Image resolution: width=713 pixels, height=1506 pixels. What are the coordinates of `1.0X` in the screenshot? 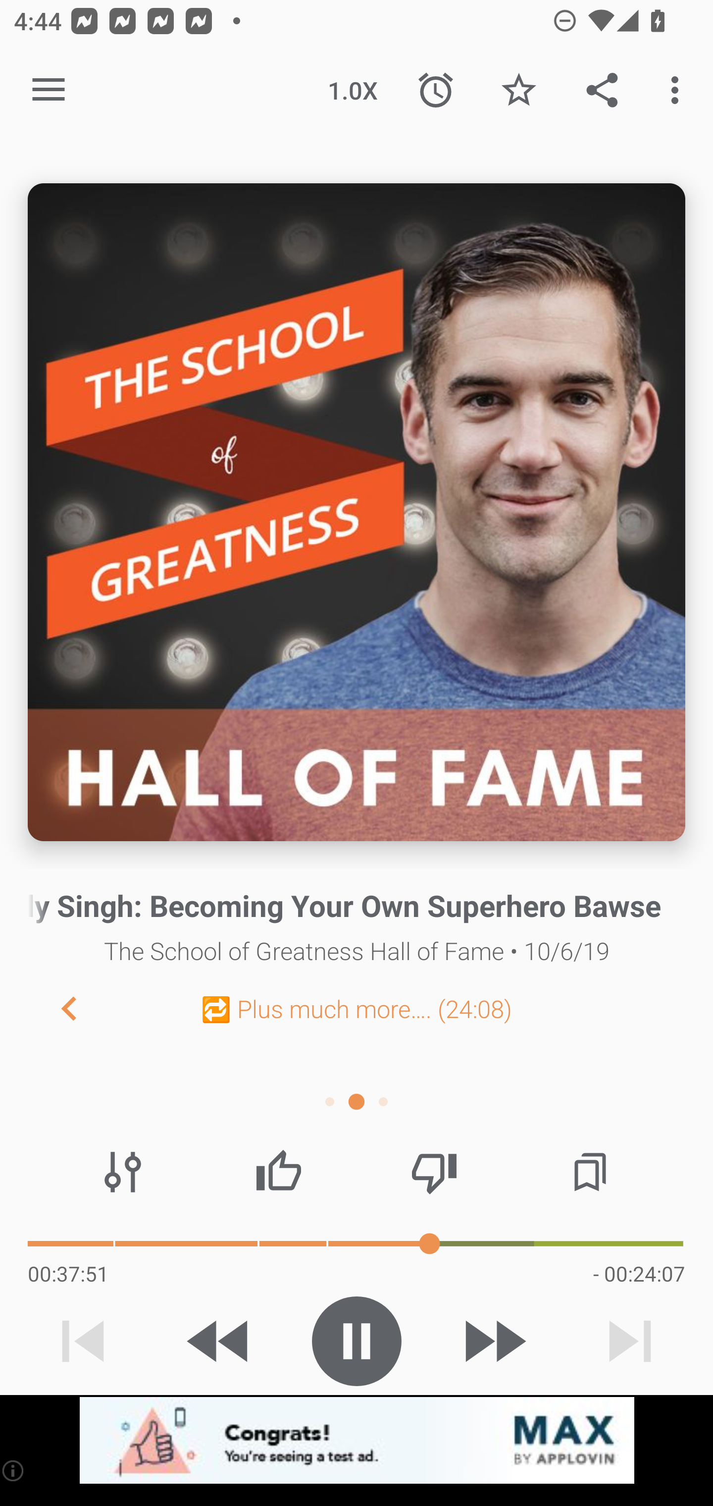 It's located at (353, 90).